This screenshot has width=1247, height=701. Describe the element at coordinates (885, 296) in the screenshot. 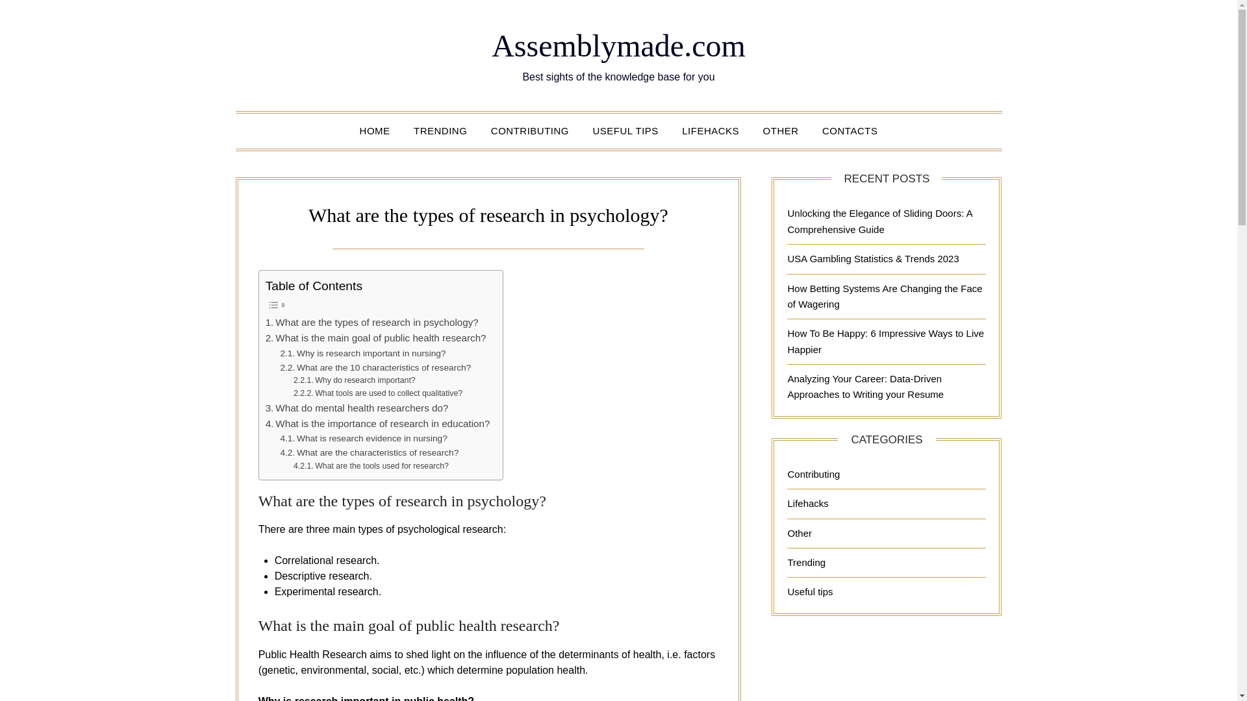

I see `How Betting Systems Are Changing the Face of Wagering` at that location.